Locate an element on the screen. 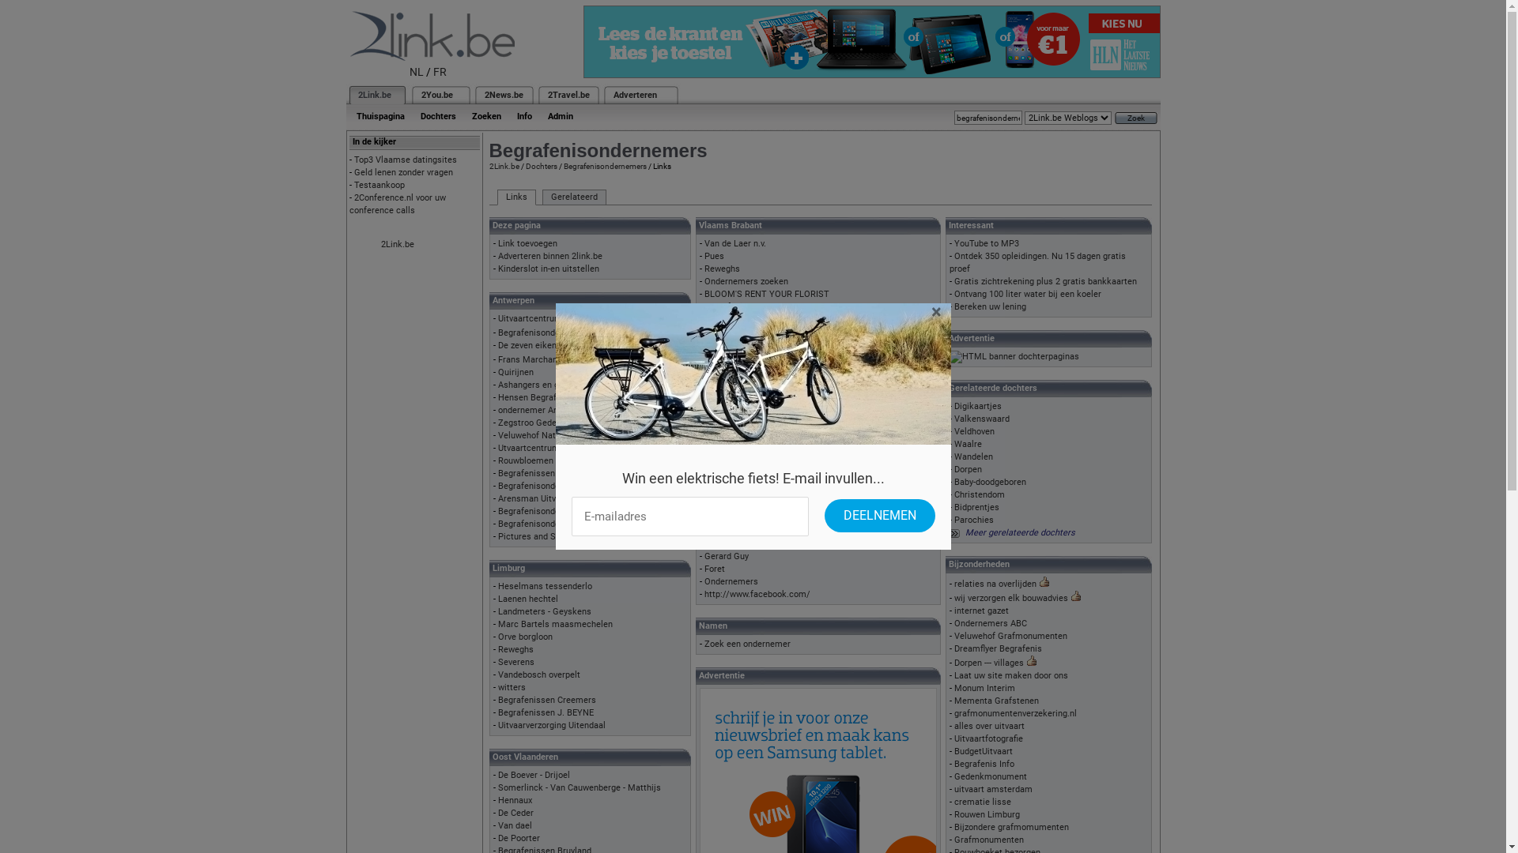  Reweghs is located at coordinates (723, 269).